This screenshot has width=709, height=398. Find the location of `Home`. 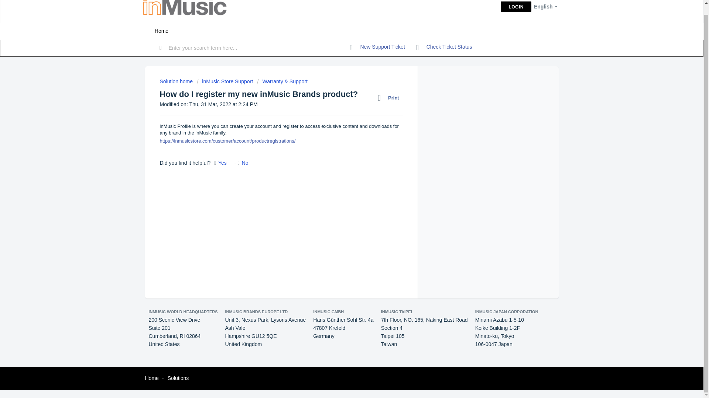

Home is located at coordinates (151, 378).